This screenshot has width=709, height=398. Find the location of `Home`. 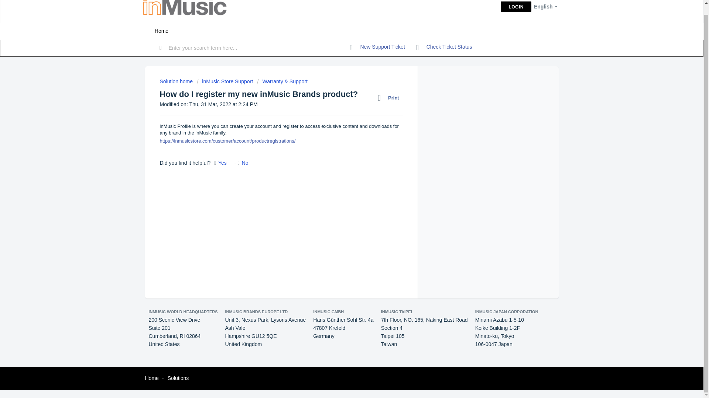

Home is located at coordinates (151, 378).